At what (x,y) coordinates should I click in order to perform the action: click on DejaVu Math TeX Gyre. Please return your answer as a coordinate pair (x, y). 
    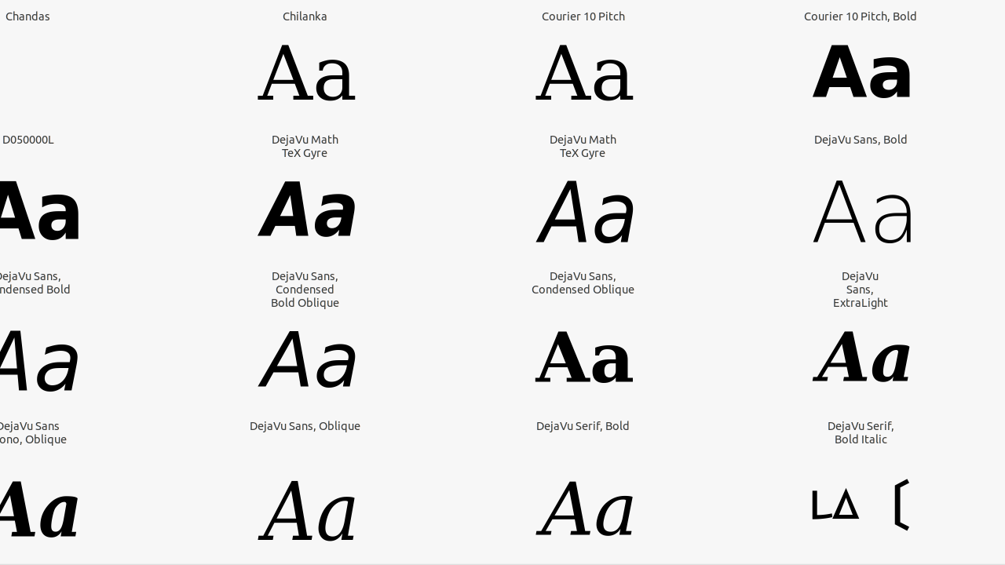
    Looking at the image, I should click on (305, 146).